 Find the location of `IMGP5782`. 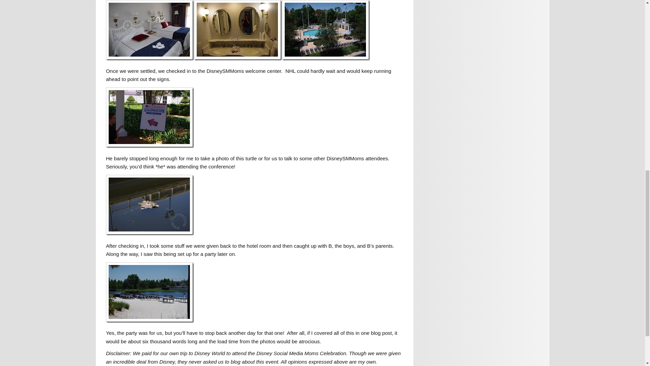

IMGP5782 is located at coordinates (326, 30).